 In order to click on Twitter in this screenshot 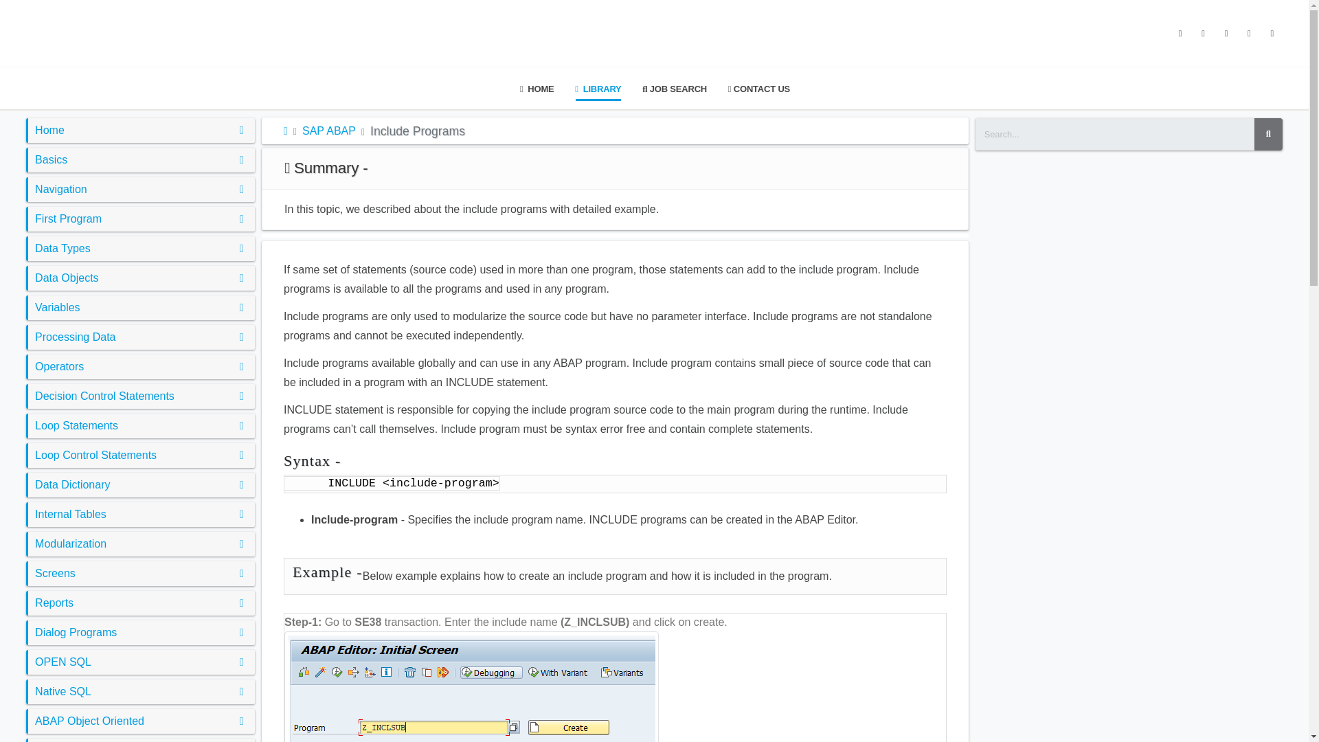, I will do `click(1204, 32)`.